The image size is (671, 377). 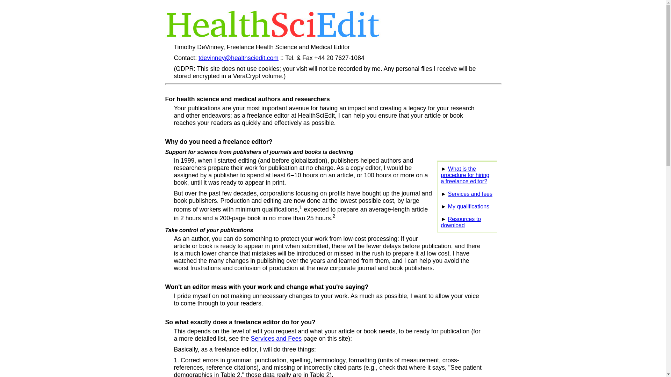 What do you see at coordinates (276, 339) in the screenshot?
I see `Services and Fees` at bounding box center [276, 339].